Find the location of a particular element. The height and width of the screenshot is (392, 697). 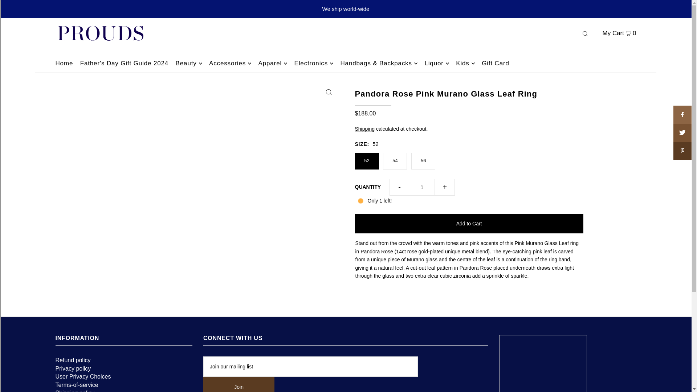

1 is located at coordinates (422, 187).